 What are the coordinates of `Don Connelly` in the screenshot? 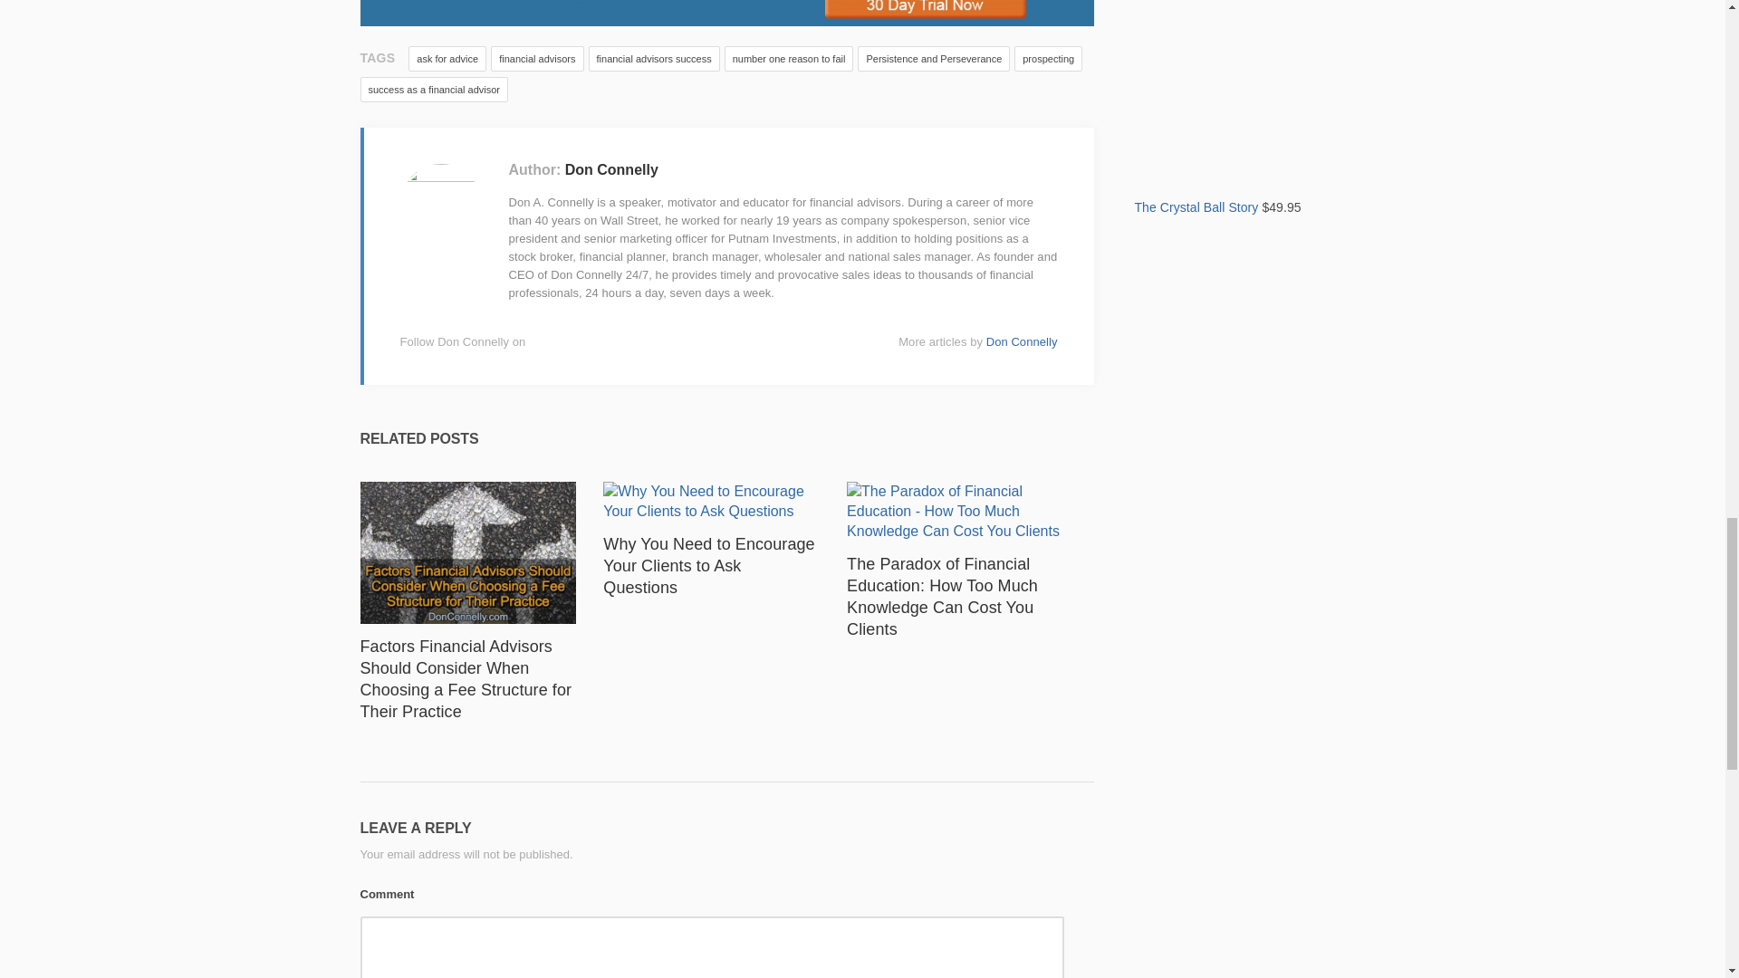 It's located at (612, 169).